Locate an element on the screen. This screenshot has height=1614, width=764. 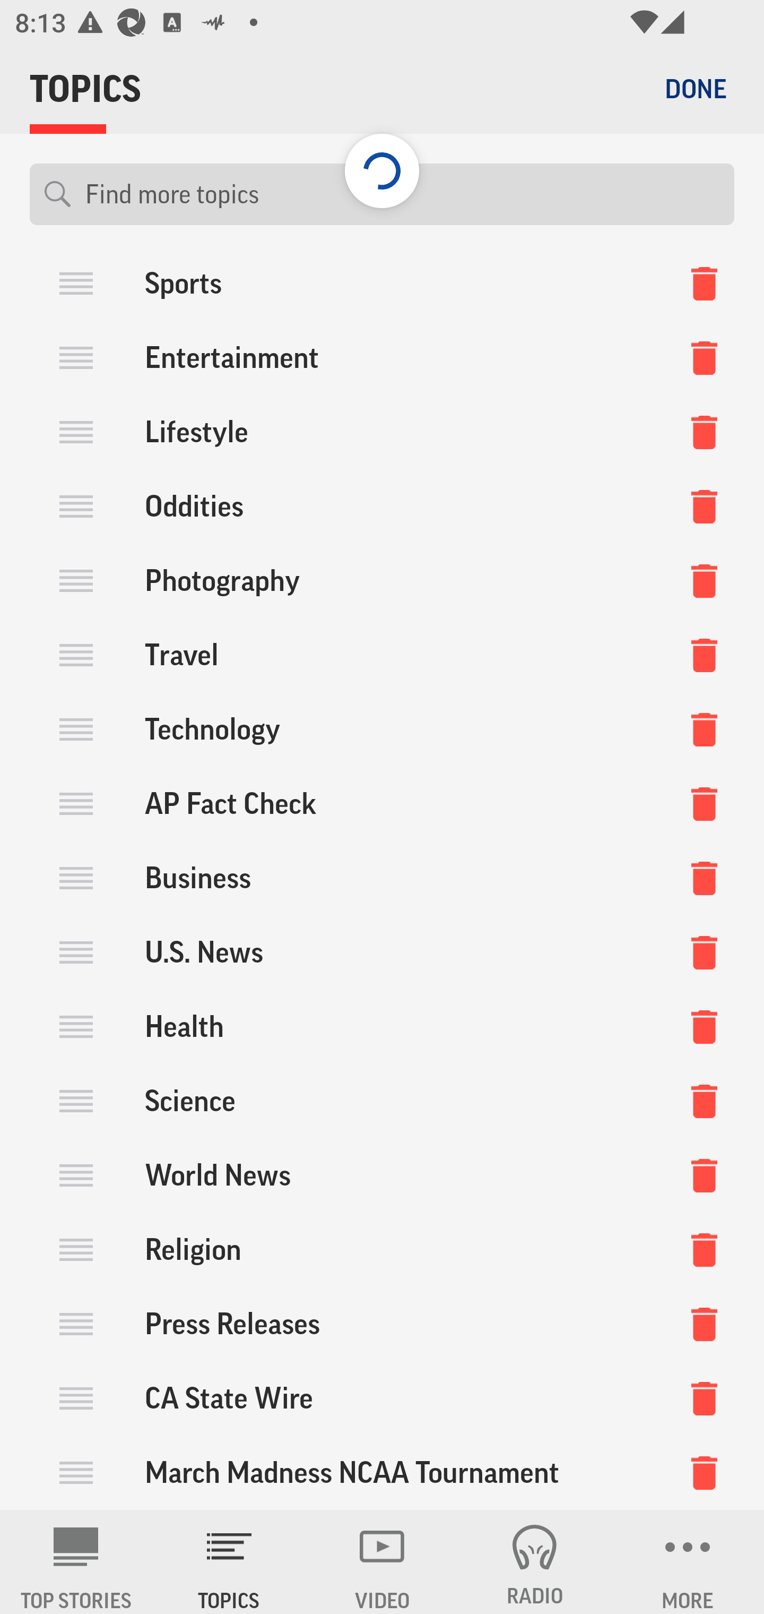
Oddities is located at coordinates (382, 506).